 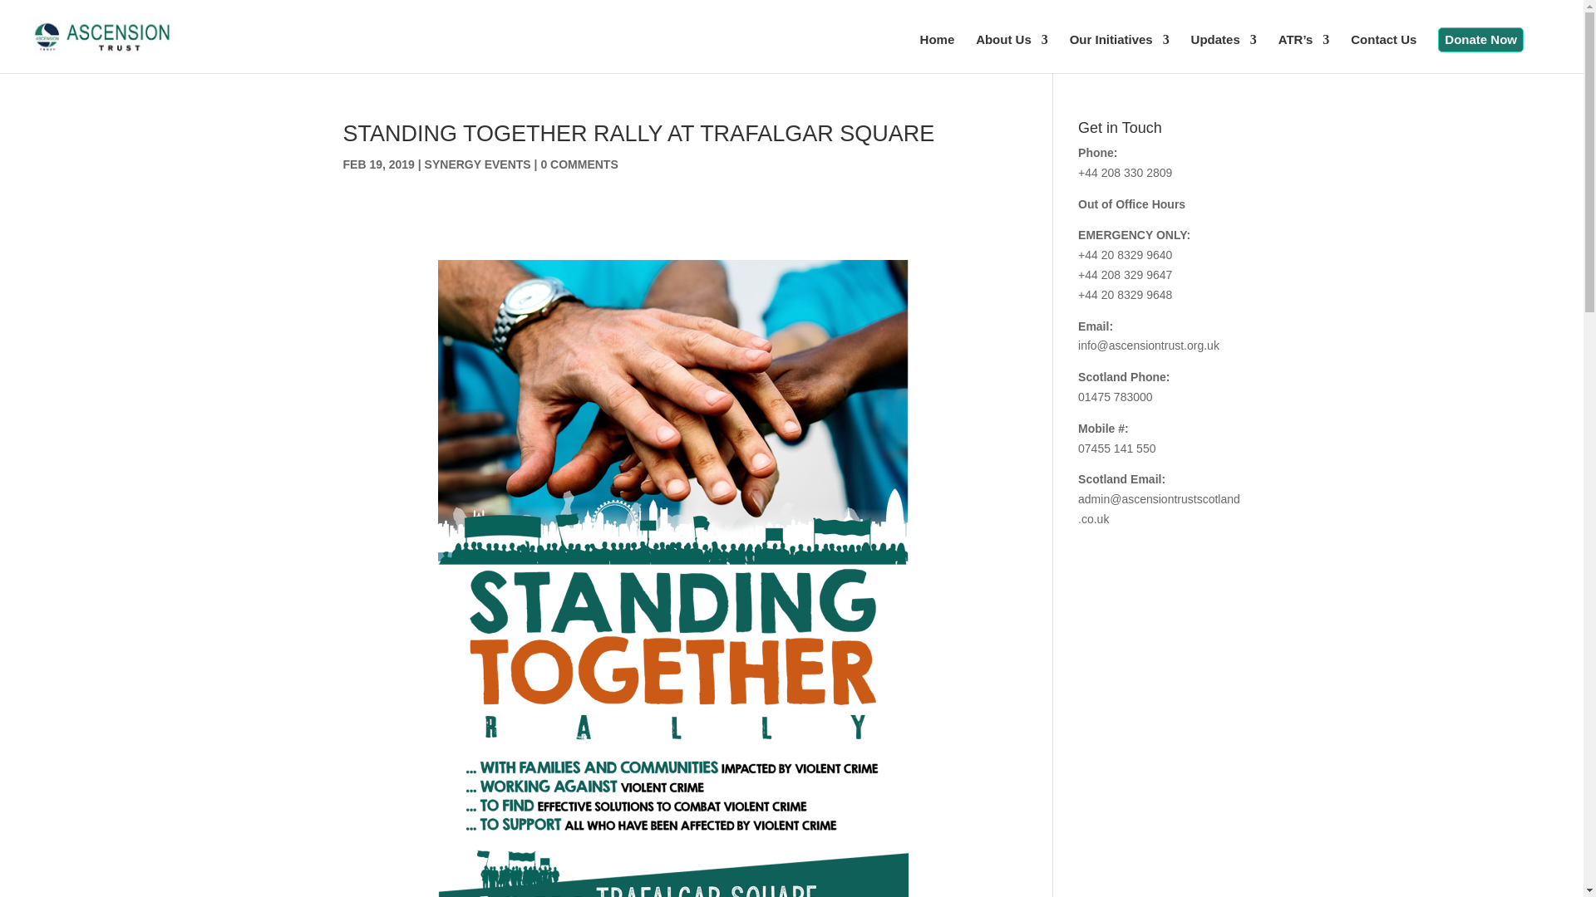 I want to click on Contact Us, so click(x=1383, y=53).